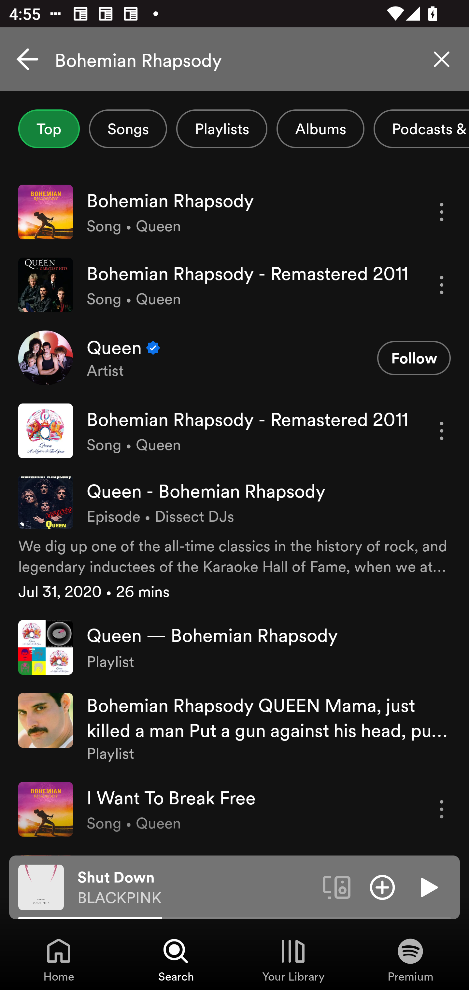 The image size is (469, 990). Describe the element at coordinates (382, 887) in the screenshot. I see `Add item` at that location.